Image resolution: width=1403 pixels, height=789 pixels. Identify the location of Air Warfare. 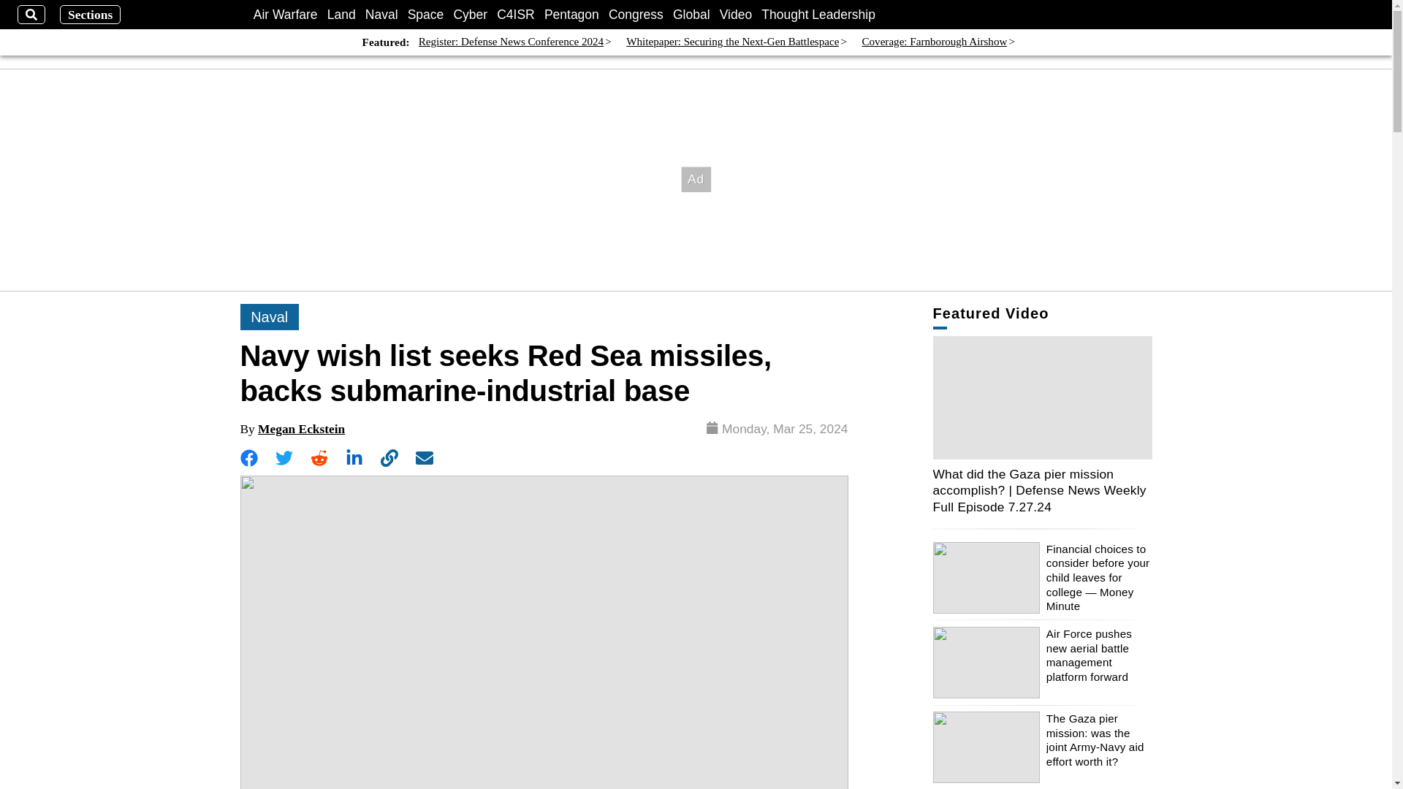
(286, 15).